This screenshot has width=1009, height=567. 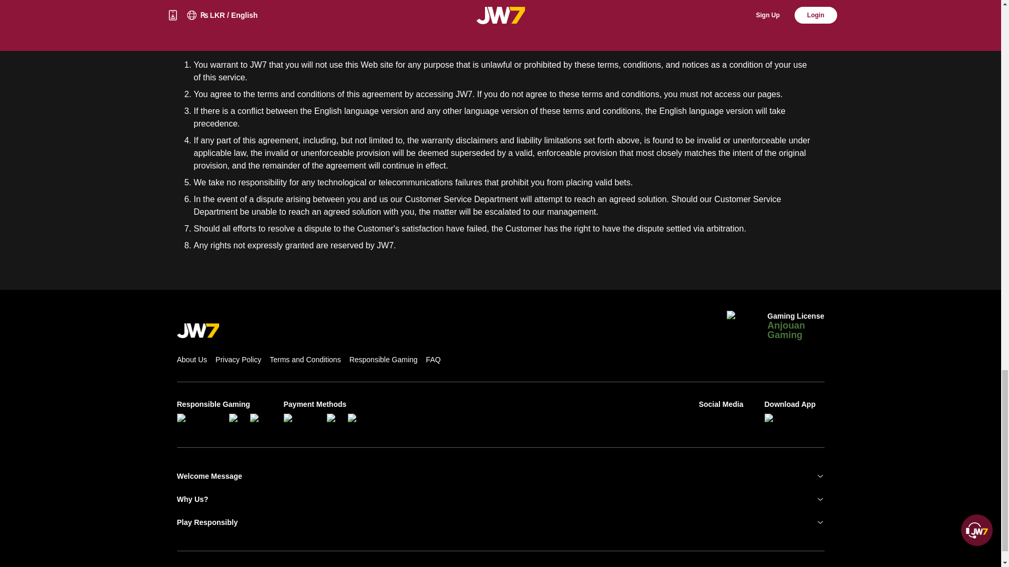 I want to click on Responsible Gaming, so click(x=383, y=360).